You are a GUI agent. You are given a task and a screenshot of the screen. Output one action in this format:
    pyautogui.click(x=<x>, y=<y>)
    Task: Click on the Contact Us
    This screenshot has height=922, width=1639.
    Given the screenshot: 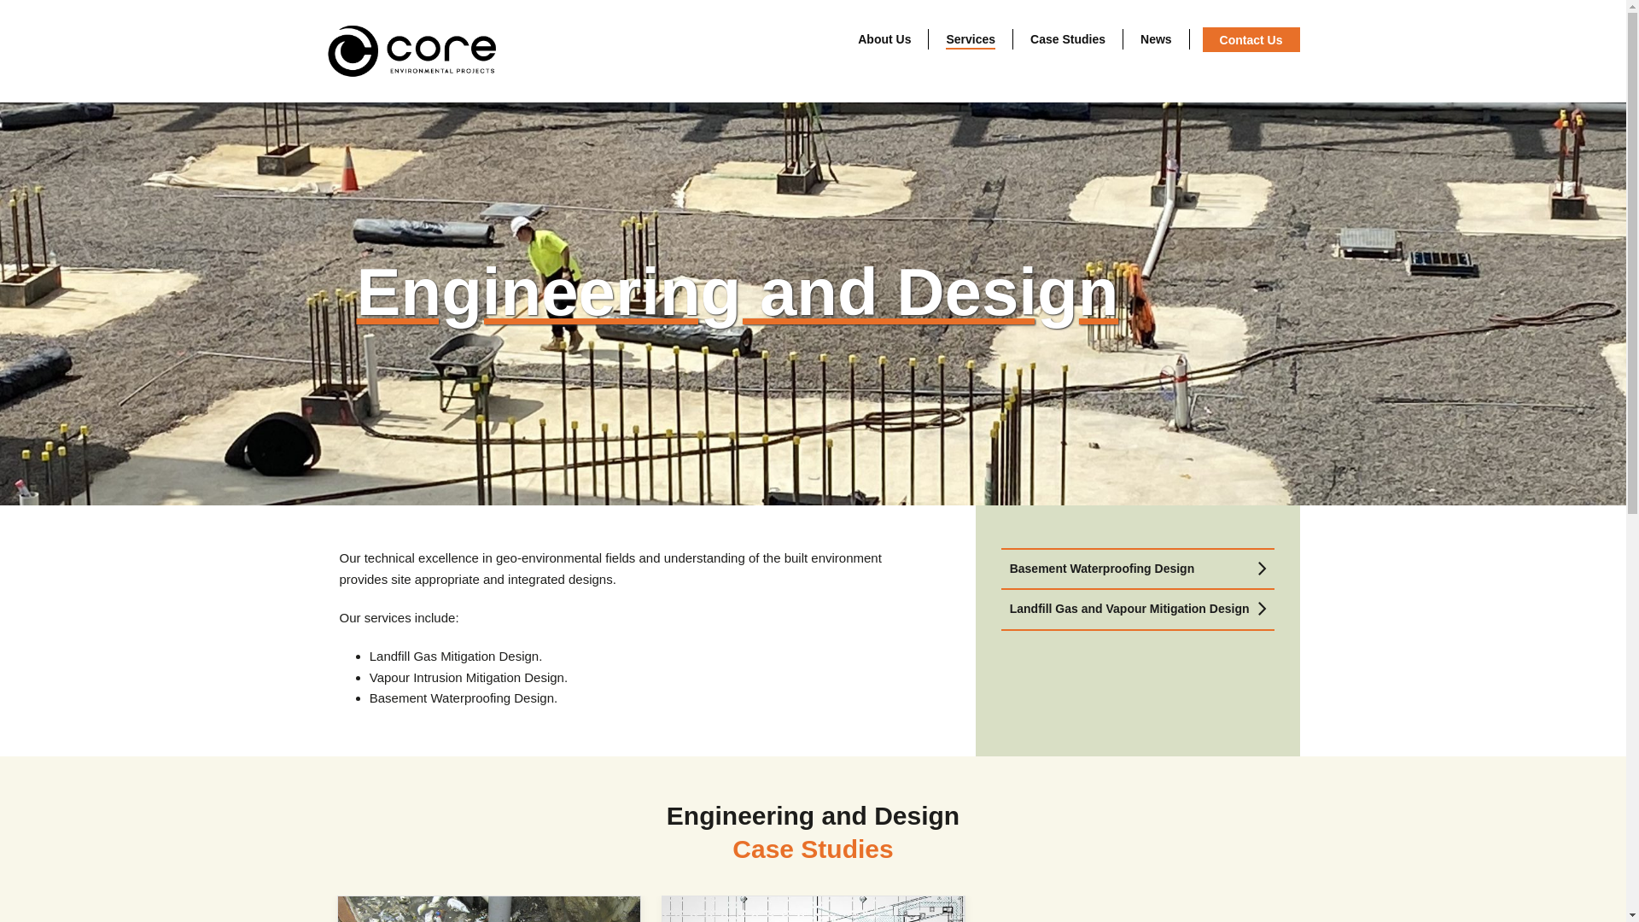 What is the action you would take?
    pyautogui.click(x=1251, y=39)
    